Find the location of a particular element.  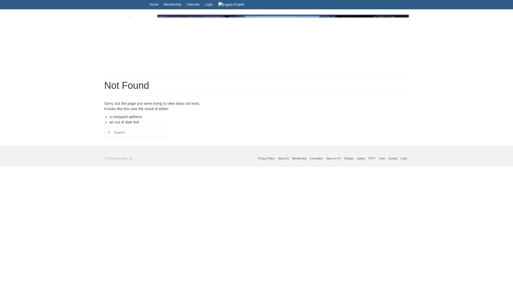

Membership is located at coordinates (173, 4).